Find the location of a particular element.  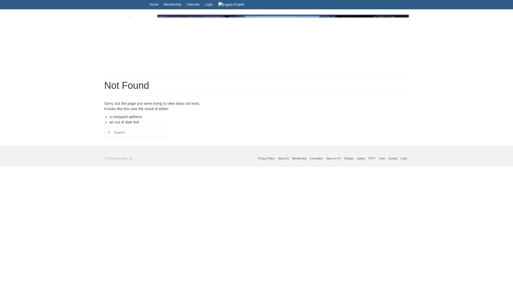

Membership is located at coordinates (173, 4).